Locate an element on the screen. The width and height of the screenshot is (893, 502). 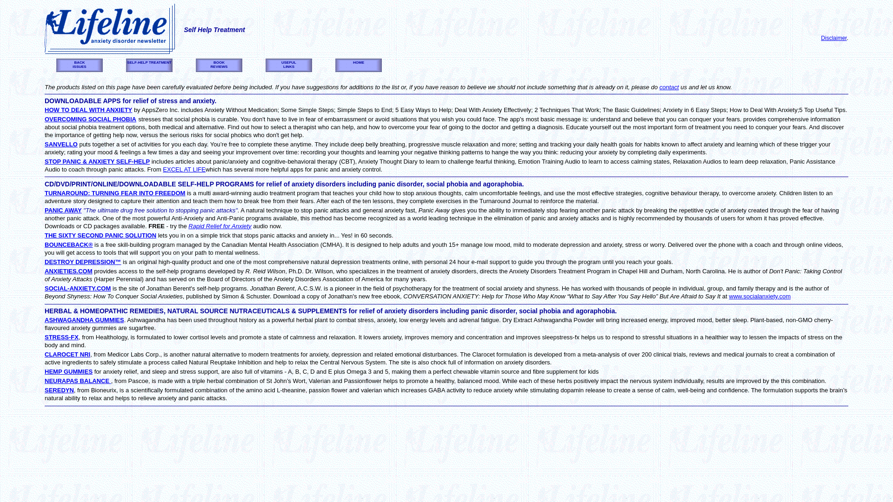
Rapid Relief for Anxiety is located at coordinates (88, 110).